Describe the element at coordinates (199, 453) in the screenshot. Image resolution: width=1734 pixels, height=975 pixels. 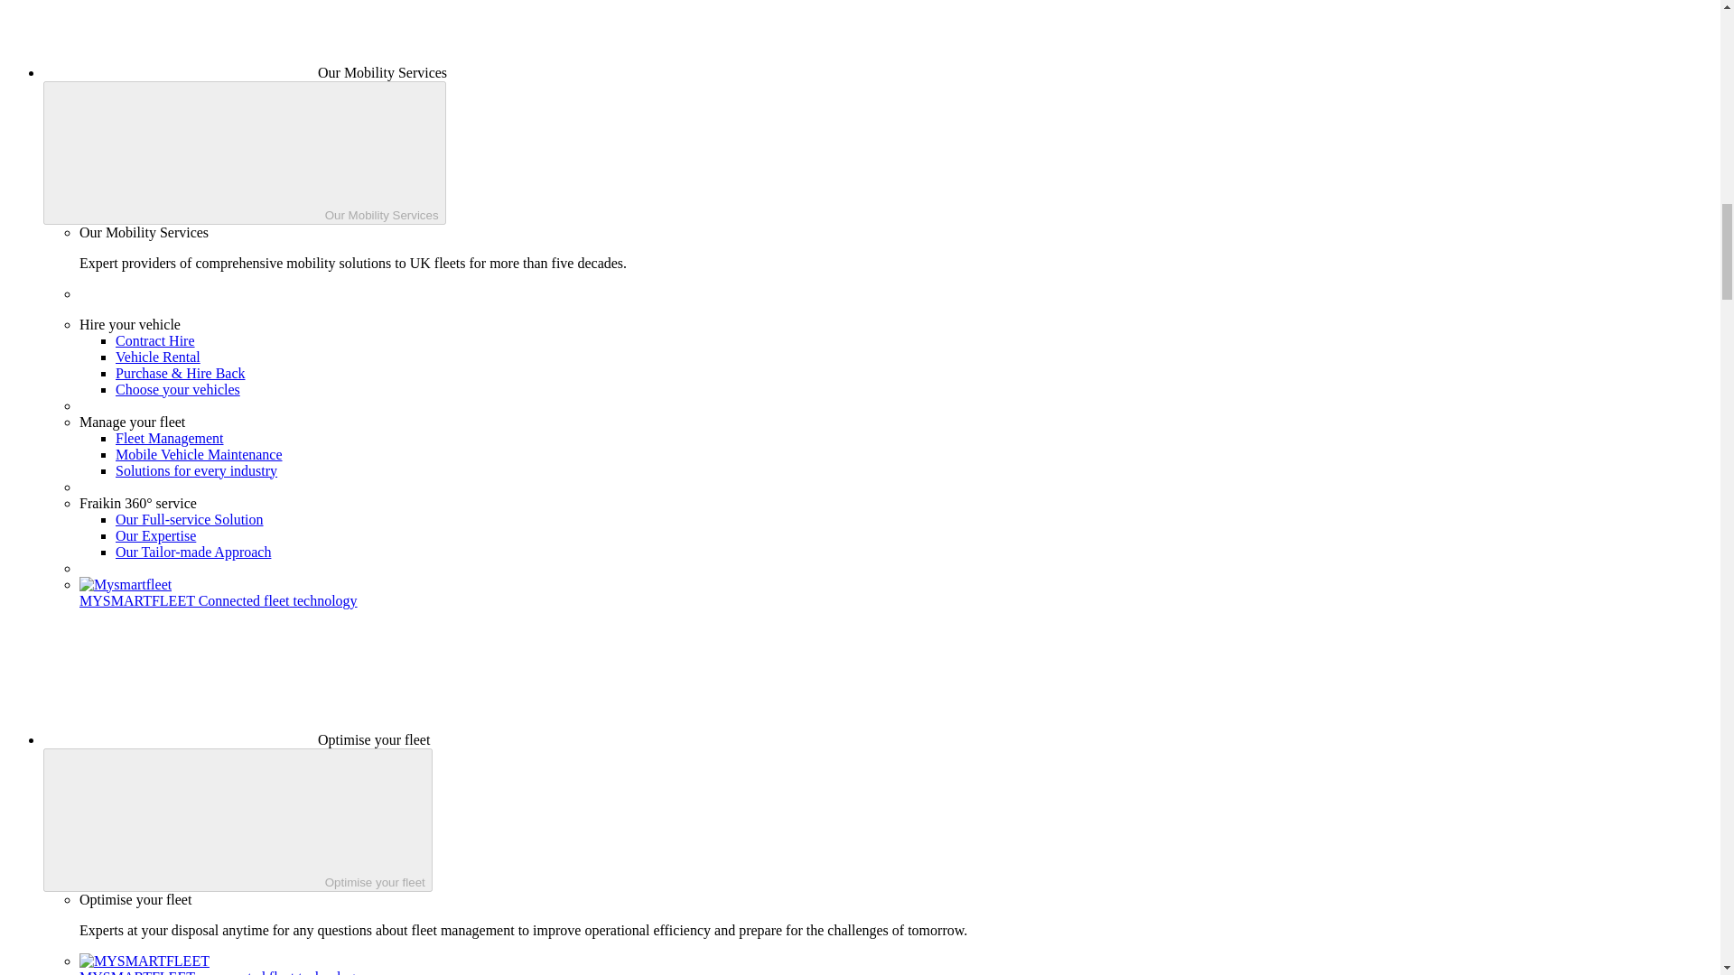
I see `Mobile Vehicle Maintenance` at that location.